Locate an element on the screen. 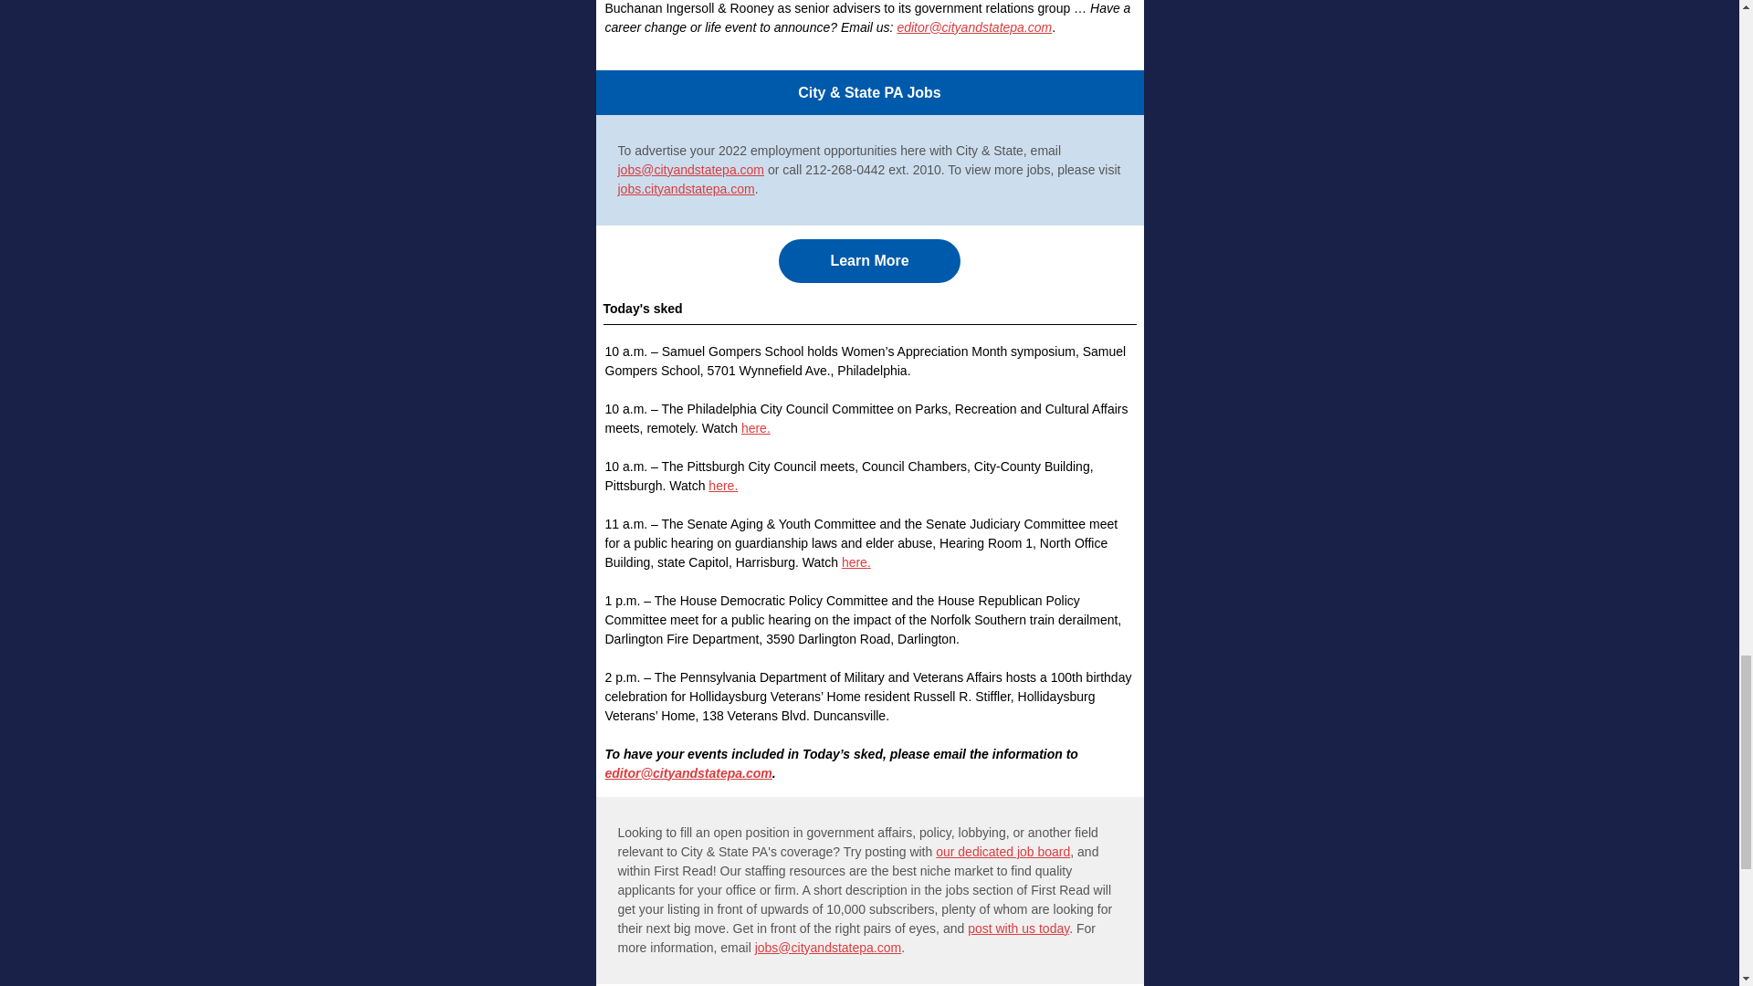 The image size is (1753, 986). our dedicated job board is located at coordinates (1002, 851).